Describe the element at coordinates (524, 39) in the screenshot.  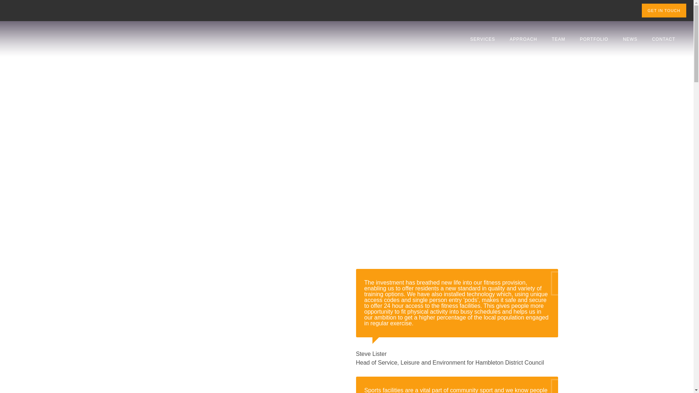
I see `Approach` at that location.